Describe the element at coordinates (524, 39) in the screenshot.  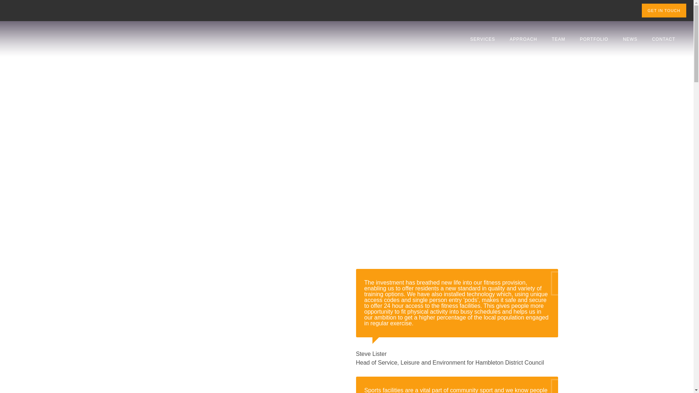
I see `Approach` at that location.